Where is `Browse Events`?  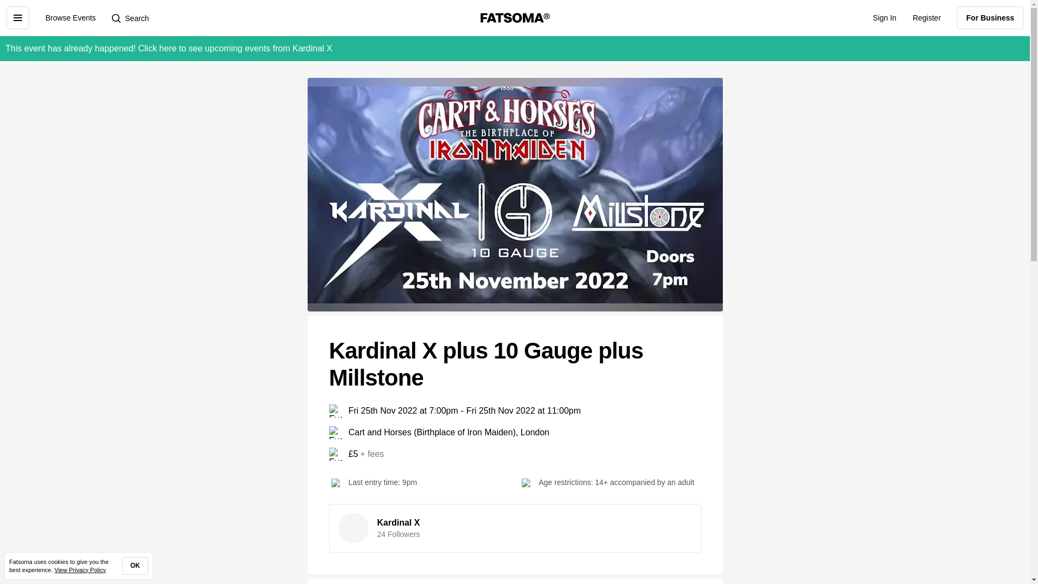 Browse Events is located at coordinates (70, 17).